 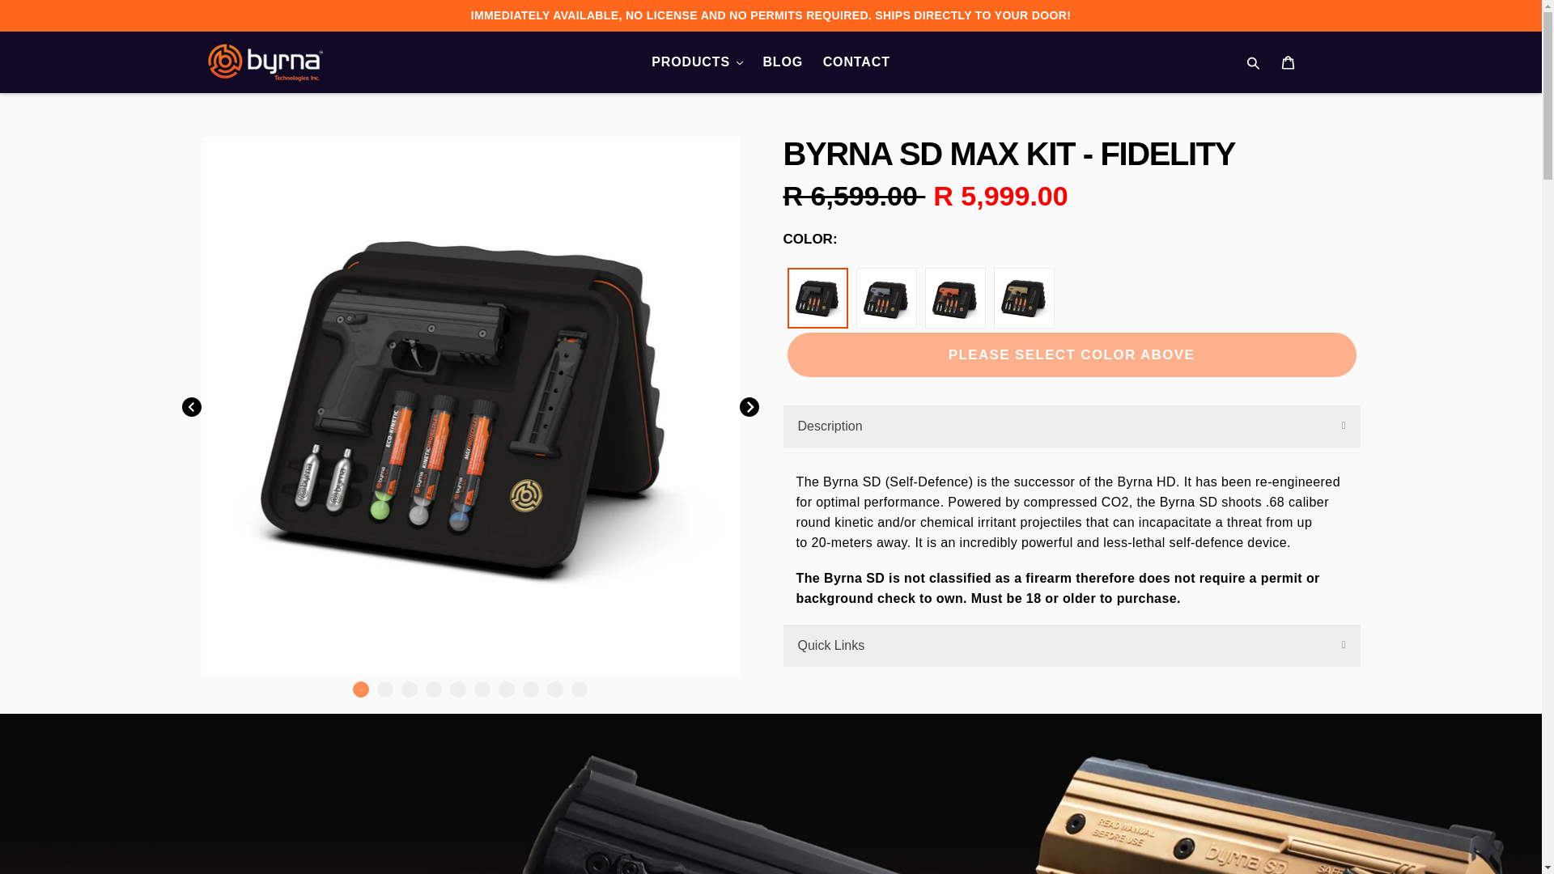 What do you see at coordinates (458, 689) in the screenshot?
I see `Slide 5` at bounding box center [458, 689].